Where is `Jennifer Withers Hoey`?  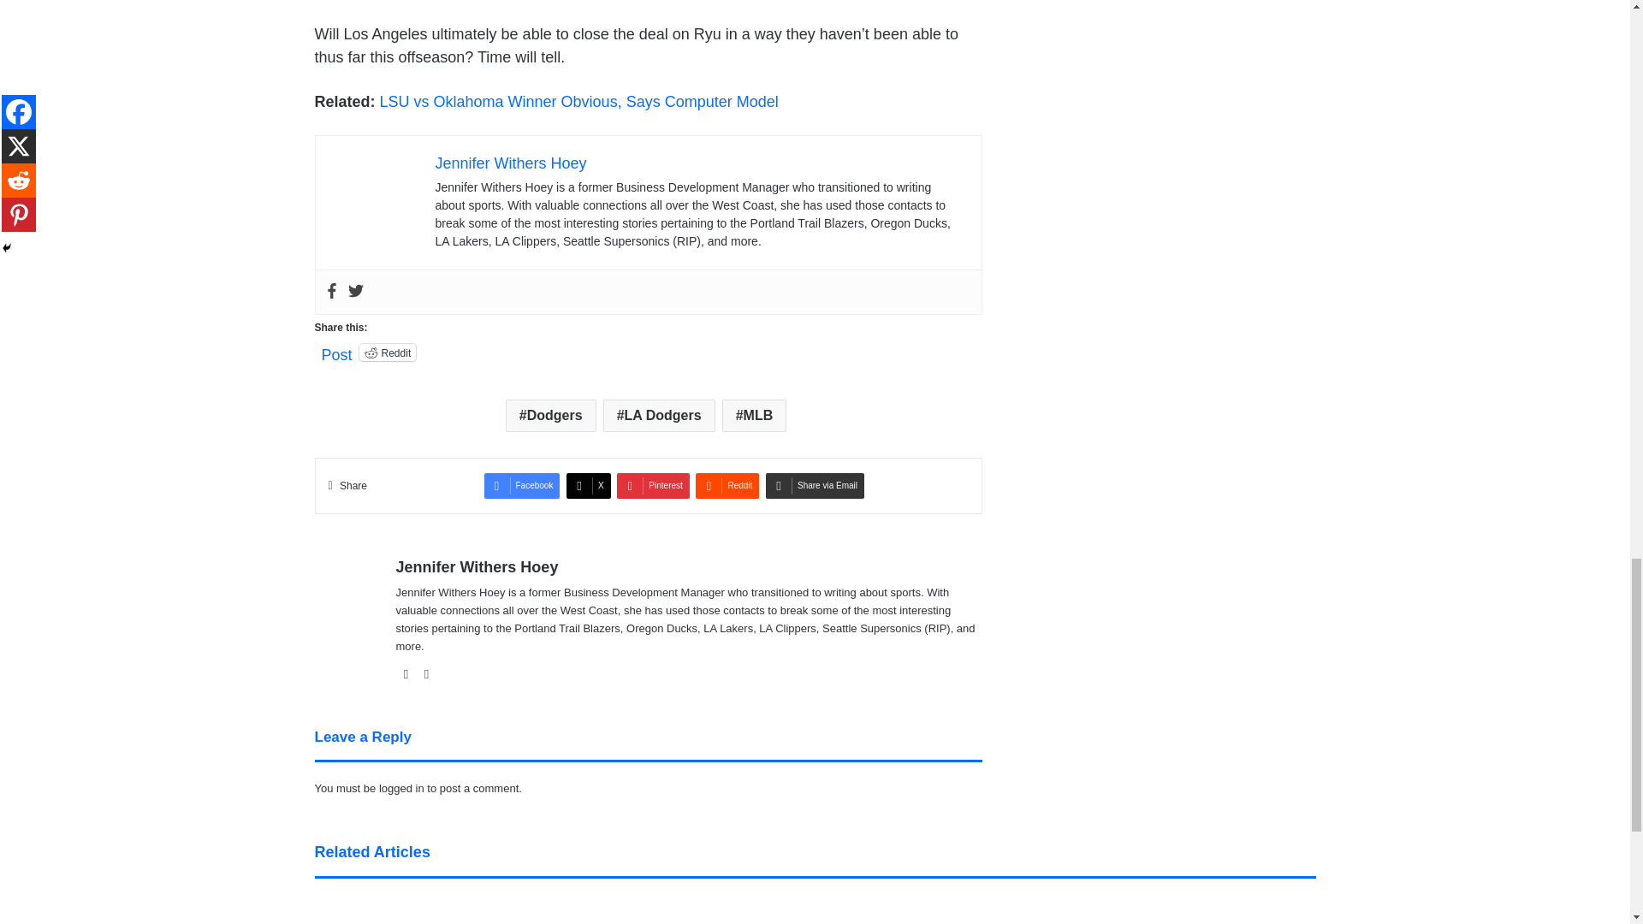
Jennifer Withers Hoey is located at coordinates (510, 163).